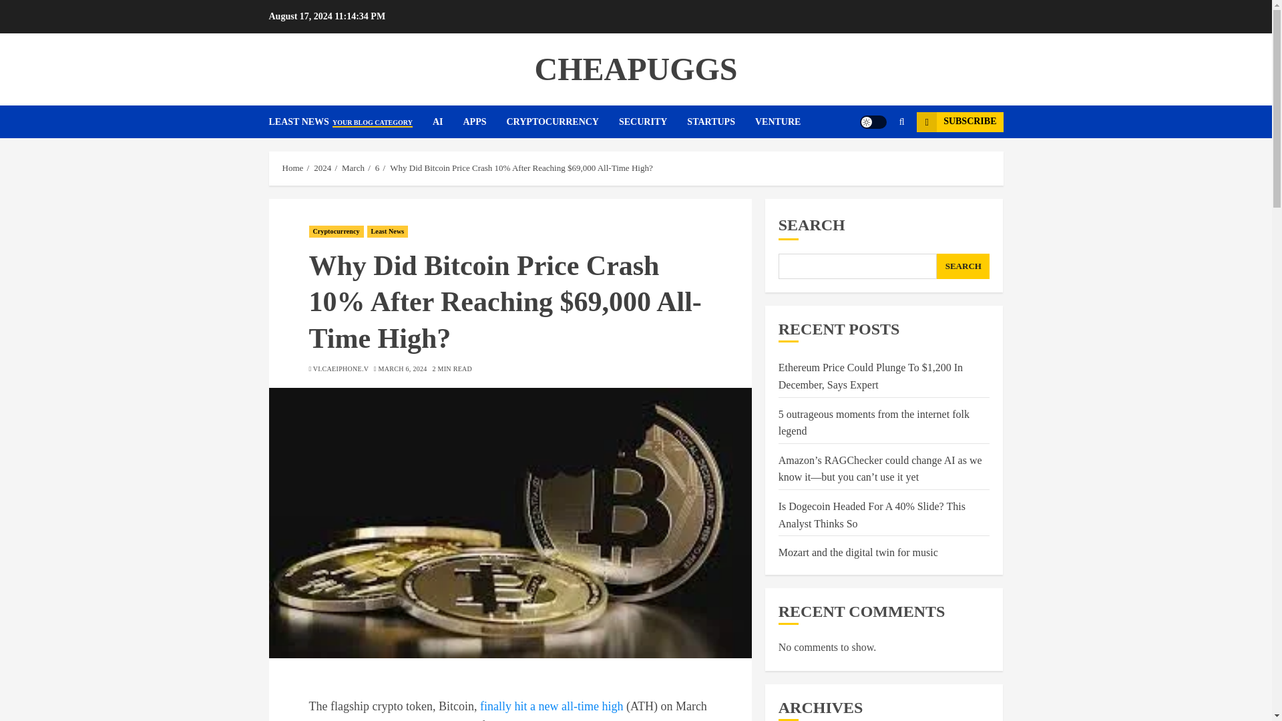 This screenshot has height=721, width=1282. What do you see at coordinates (387, 232) in the screenshot?
I see `Least News` at bounding box center [387, 232].